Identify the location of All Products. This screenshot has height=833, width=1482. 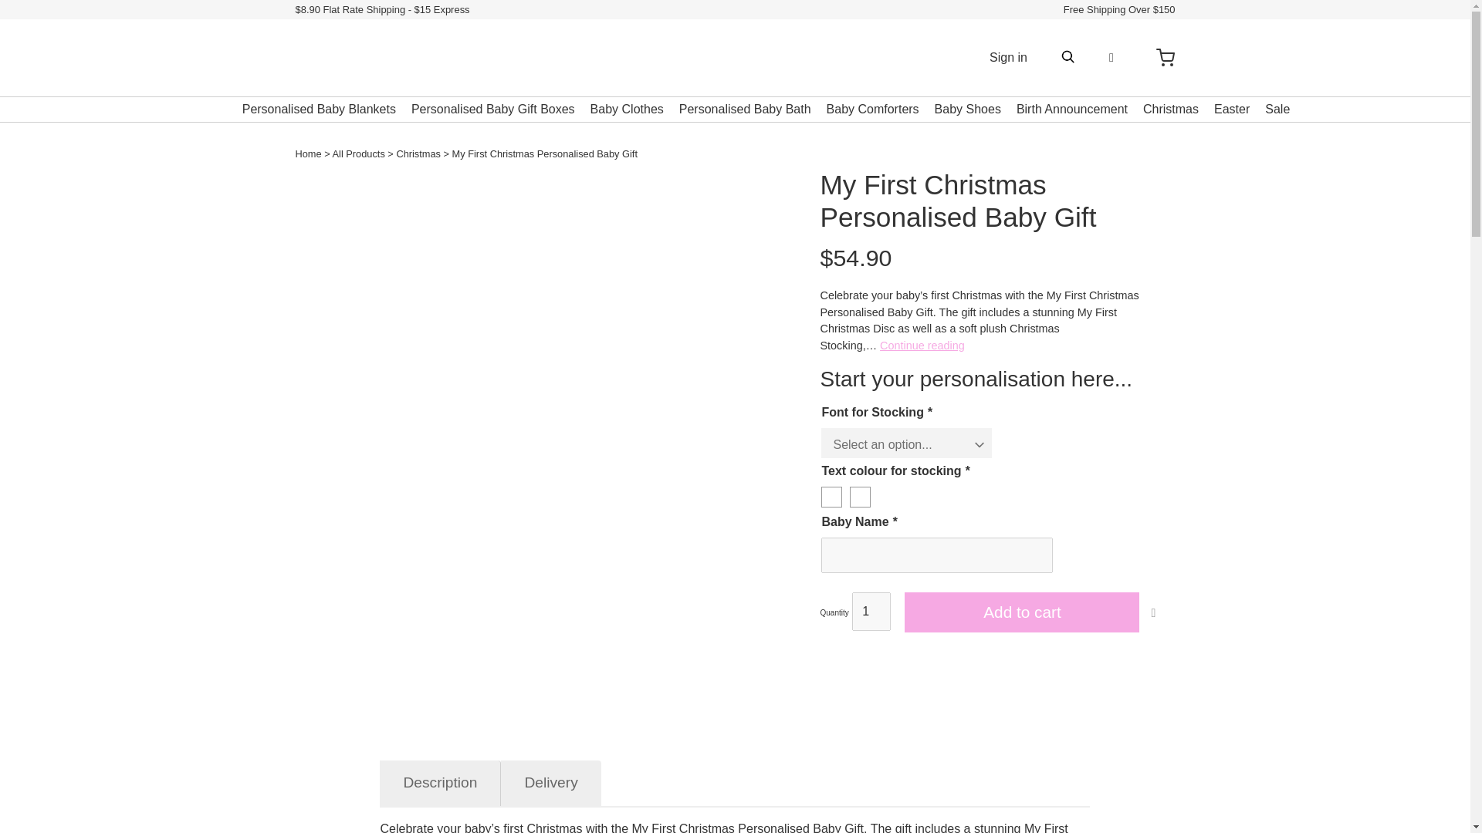
(358, 154).